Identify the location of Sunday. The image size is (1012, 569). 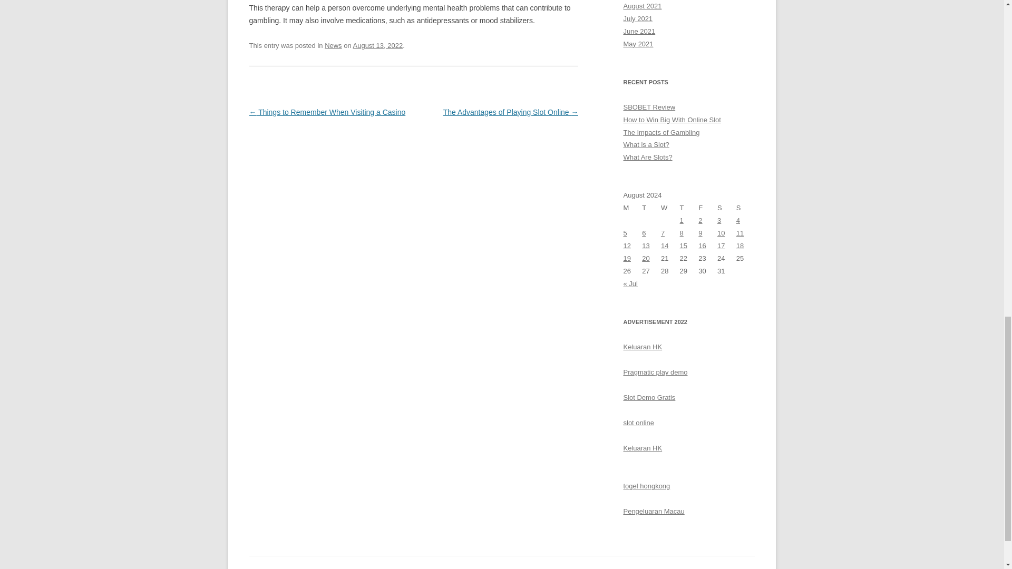
(745, 208).